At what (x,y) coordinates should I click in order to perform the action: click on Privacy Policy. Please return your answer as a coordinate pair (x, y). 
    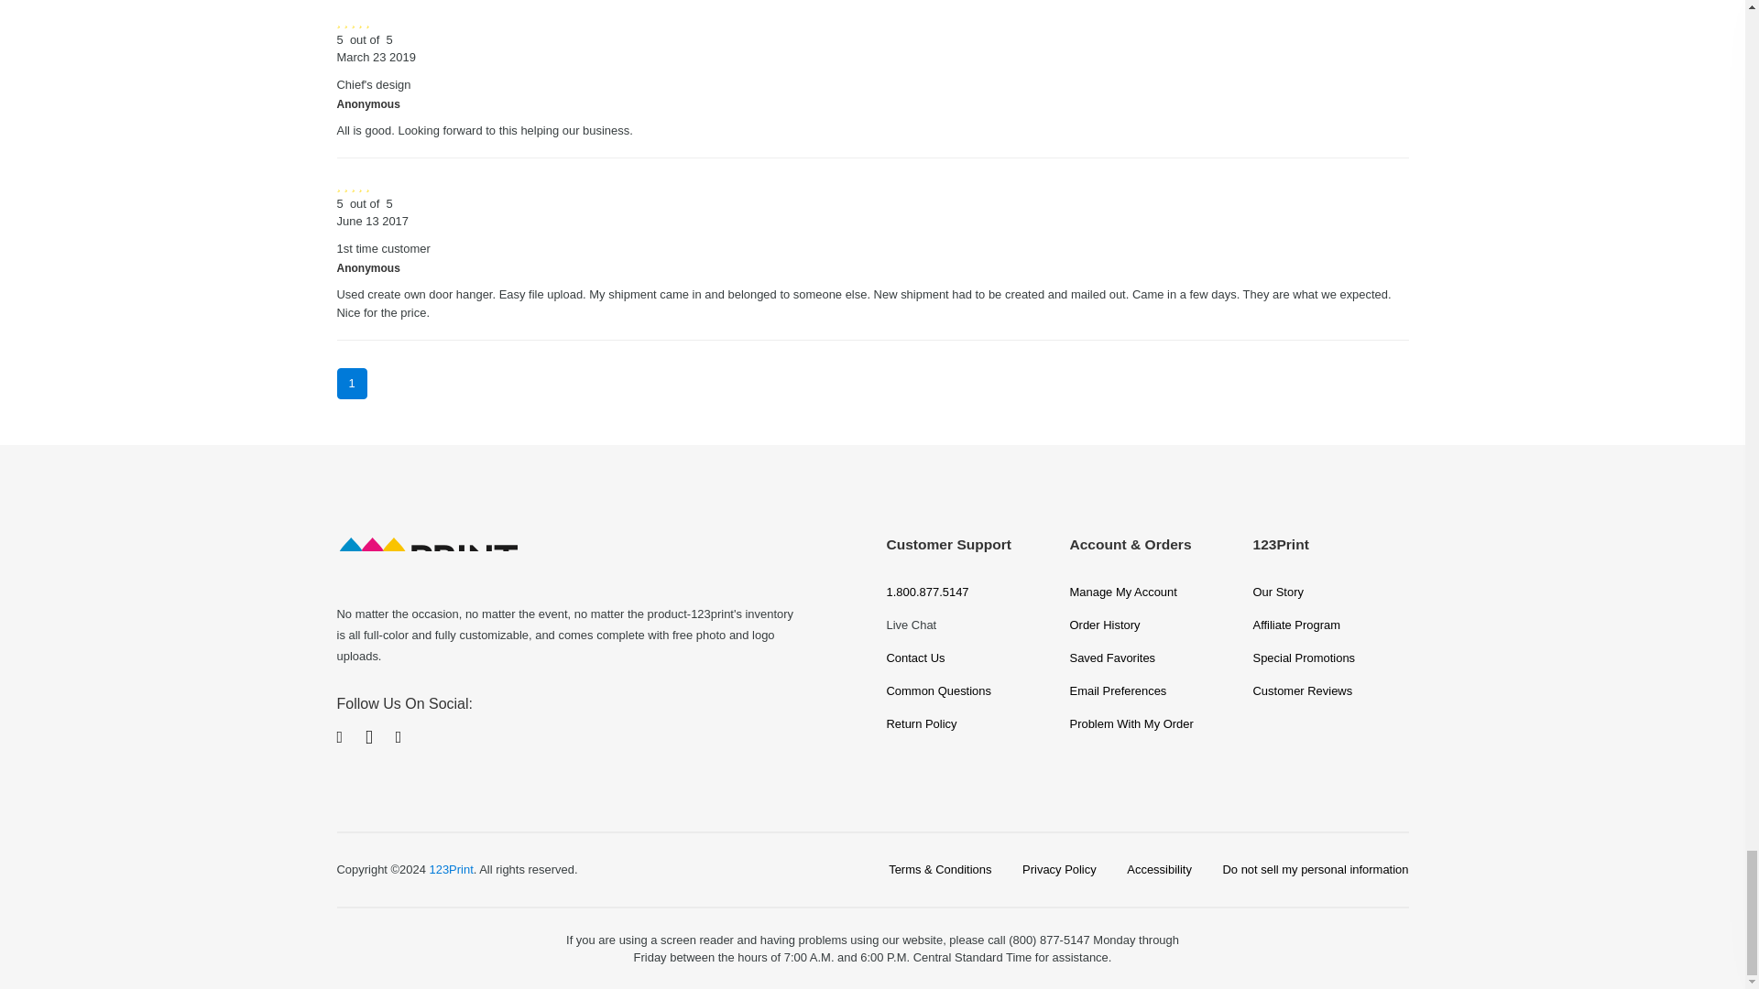
    Looking at the image, I should click on (1059, 869).